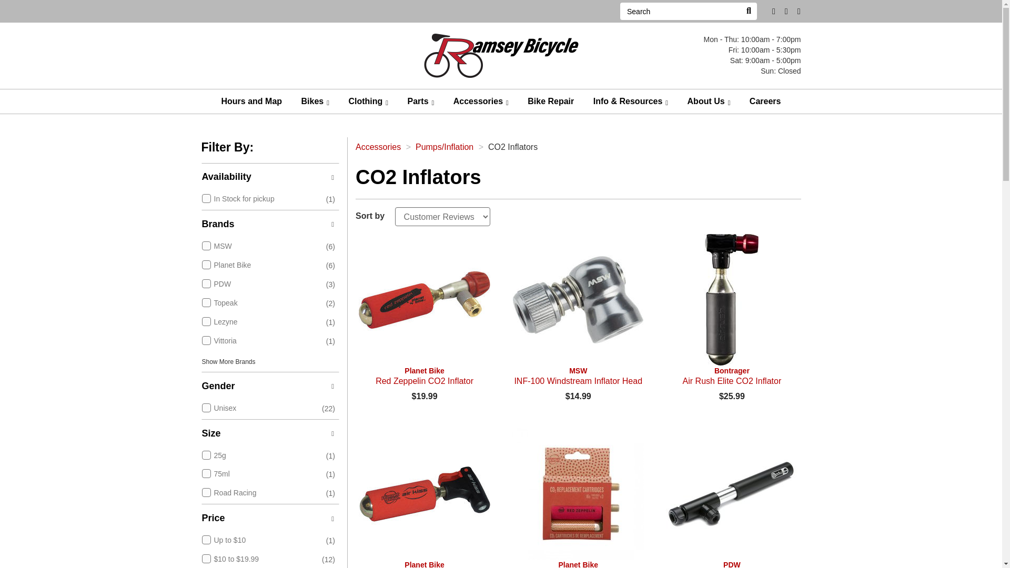 The height and width of the screenshot is (568, 1010). I want to click on Hours and Map, so click(251, 101).